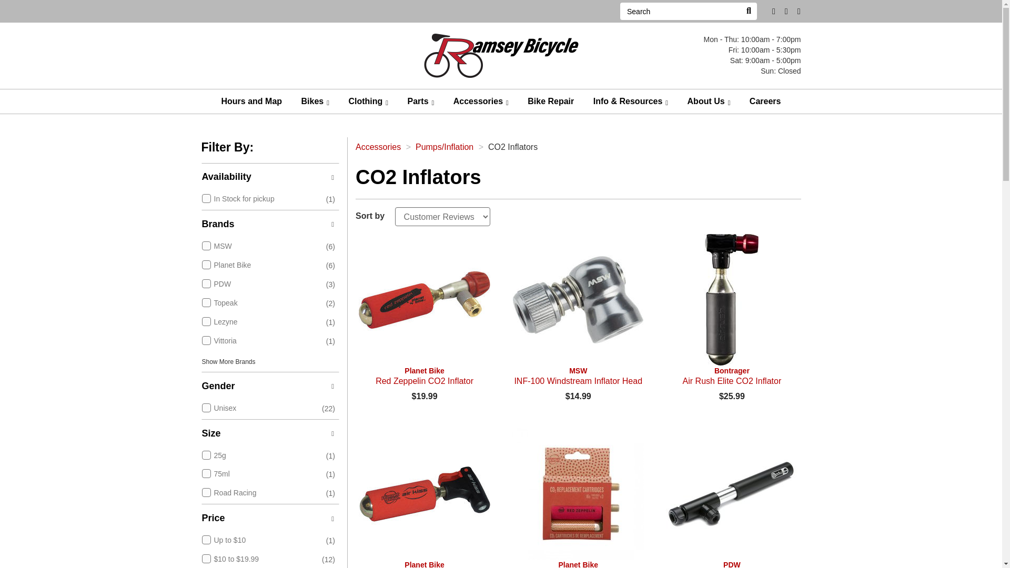 The height and width of the screenshot is (568, 1010). I want to click on Hours and Map, so click(251, 101).